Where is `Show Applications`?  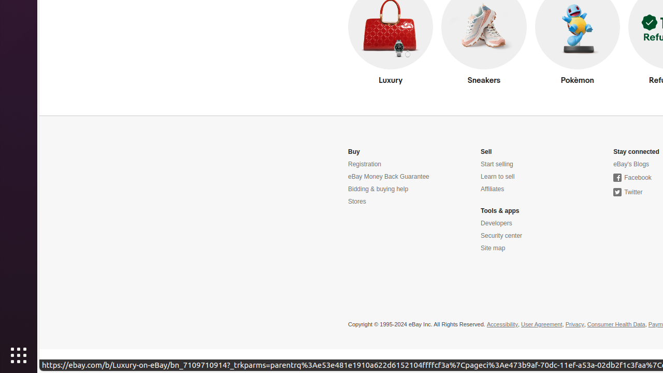 Show Applications is located at coordinates (19, 355).